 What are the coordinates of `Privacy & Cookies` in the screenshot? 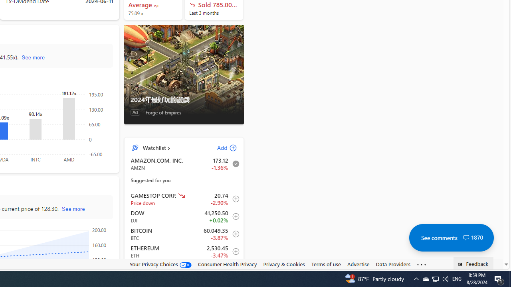 It's located at (284, 264).